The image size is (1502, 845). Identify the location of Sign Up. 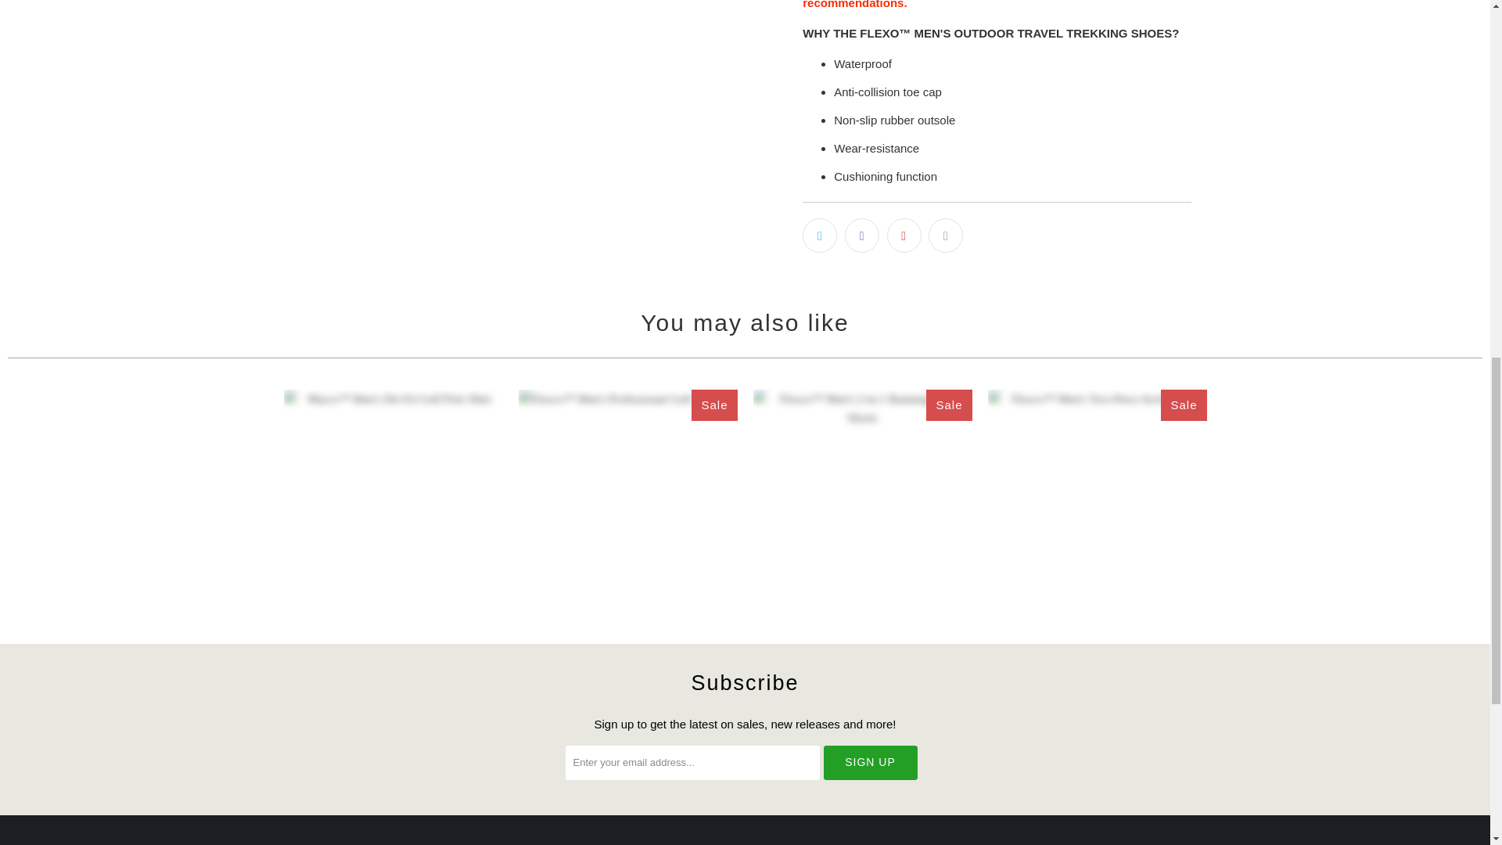
(870, 762).